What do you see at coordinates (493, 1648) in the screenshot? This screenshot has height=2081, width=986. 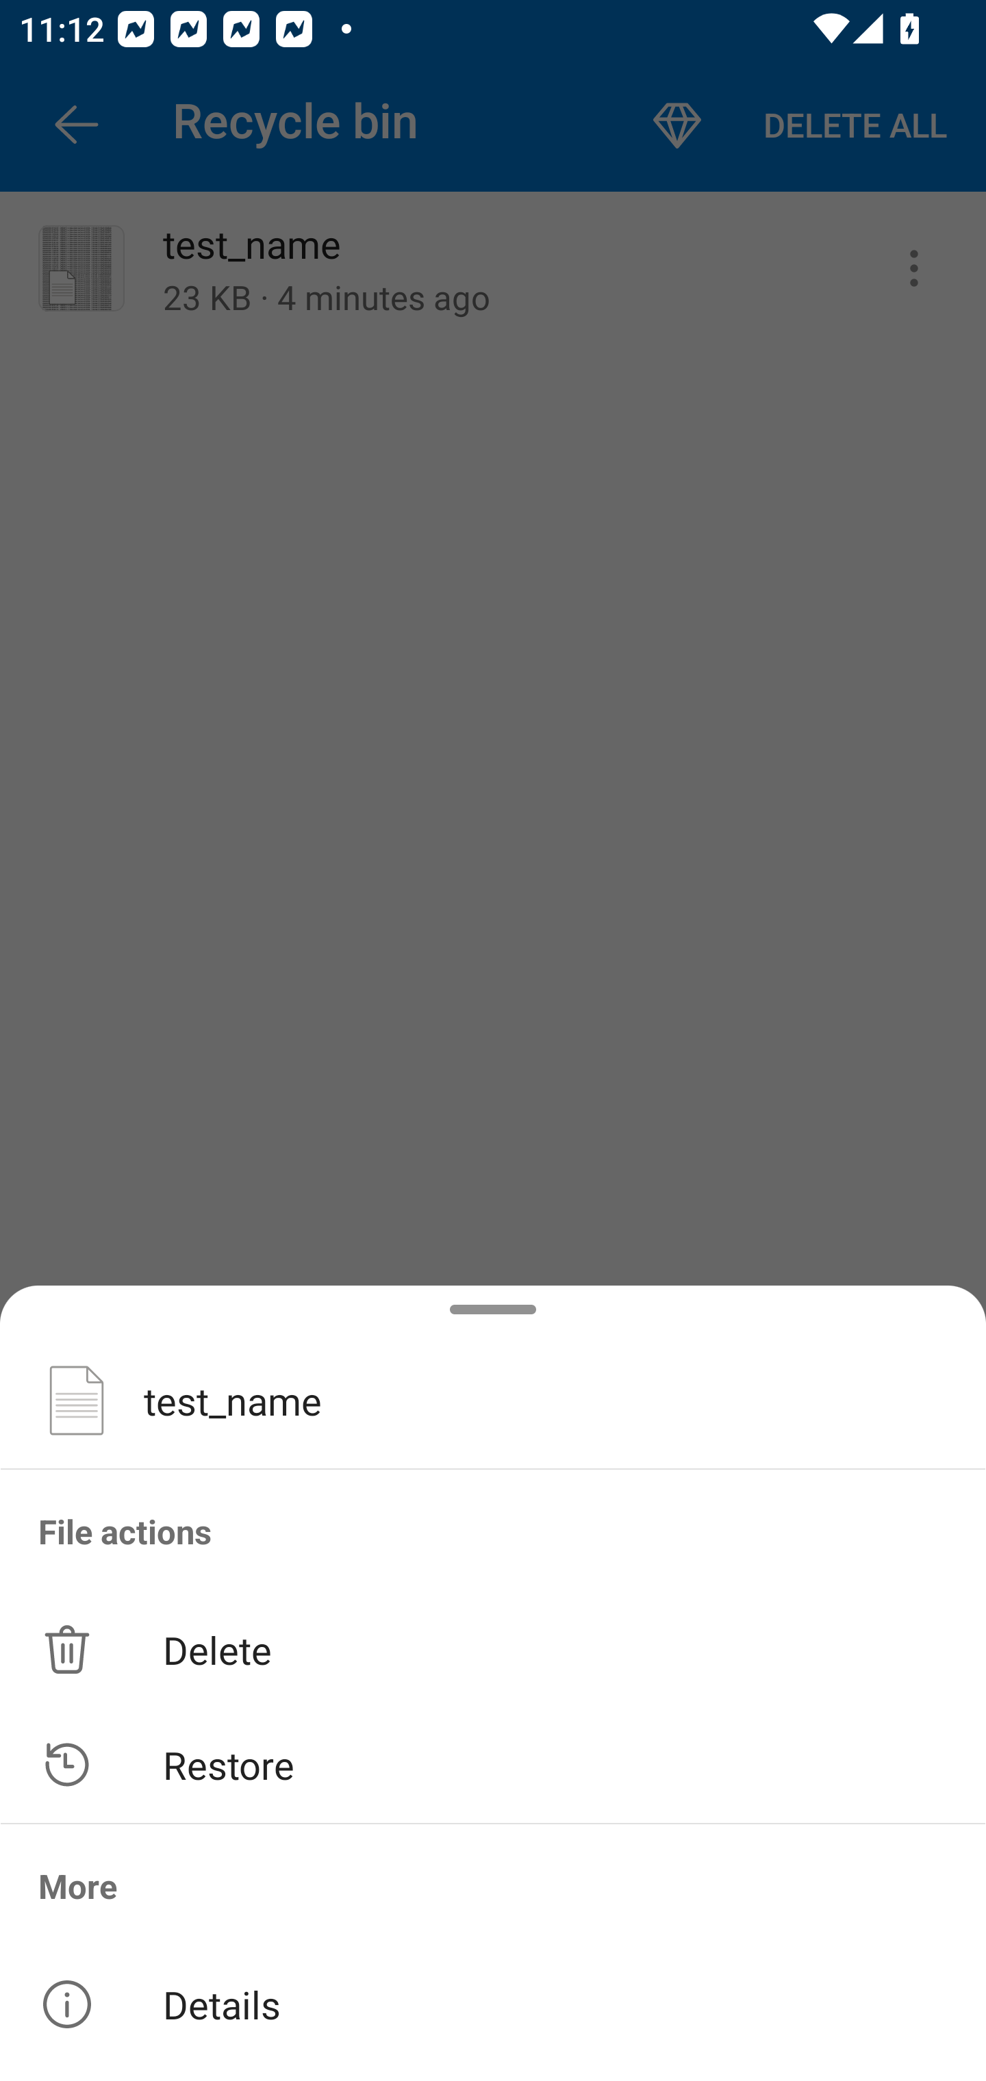 I see `Delete button Delete` at bounding box center [493, 1648].